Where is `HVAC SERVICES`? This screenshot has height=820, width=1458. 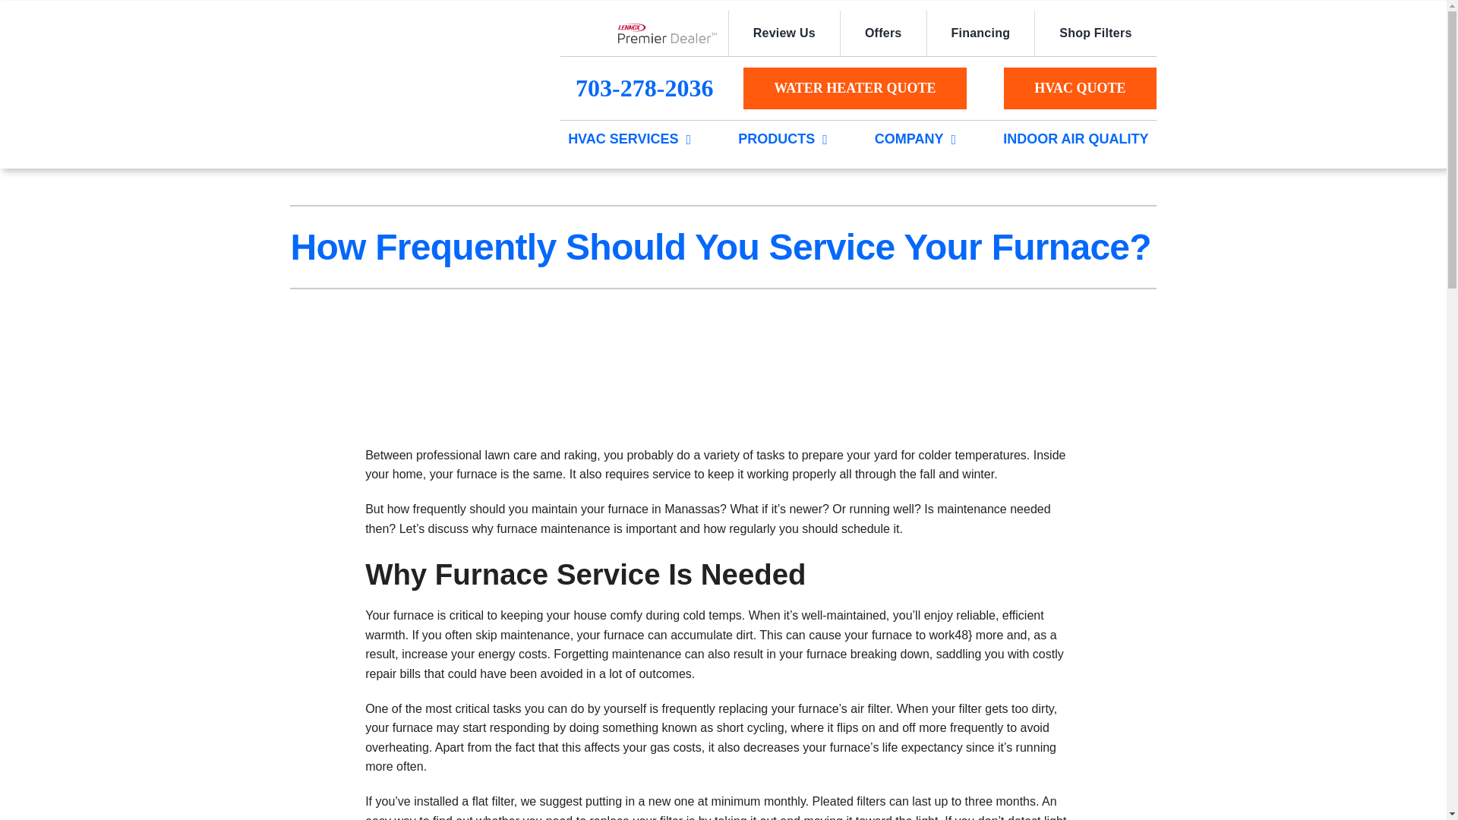 HVAC SERVICES is located at coordinates (623, 140).